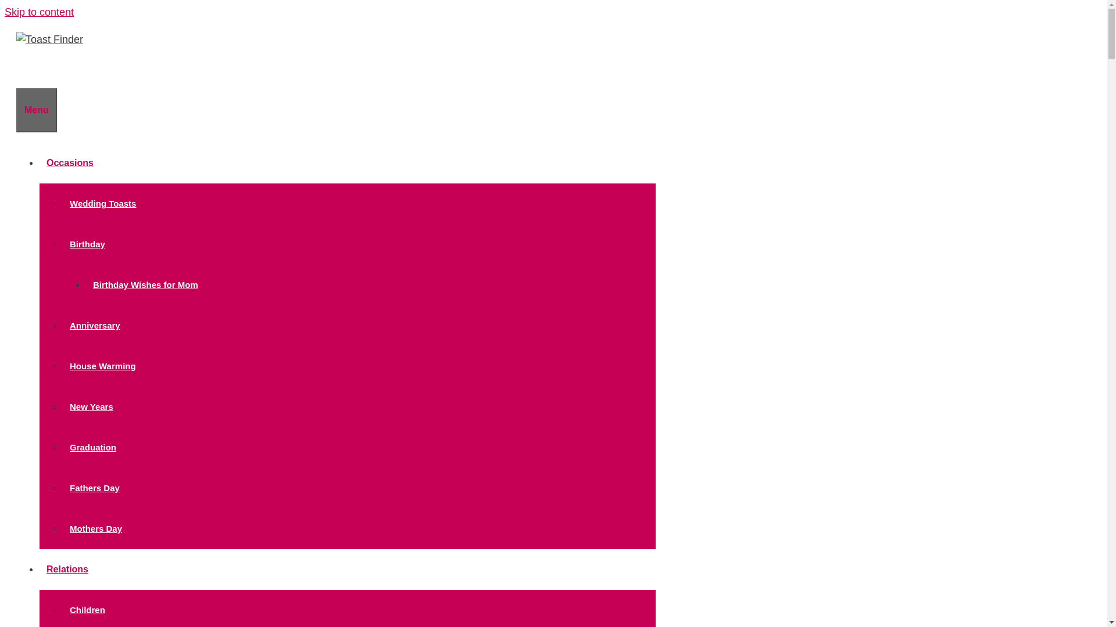  Describe the element at coordinates (73, 163) in the screenshot. I see `Occasions` at that location.